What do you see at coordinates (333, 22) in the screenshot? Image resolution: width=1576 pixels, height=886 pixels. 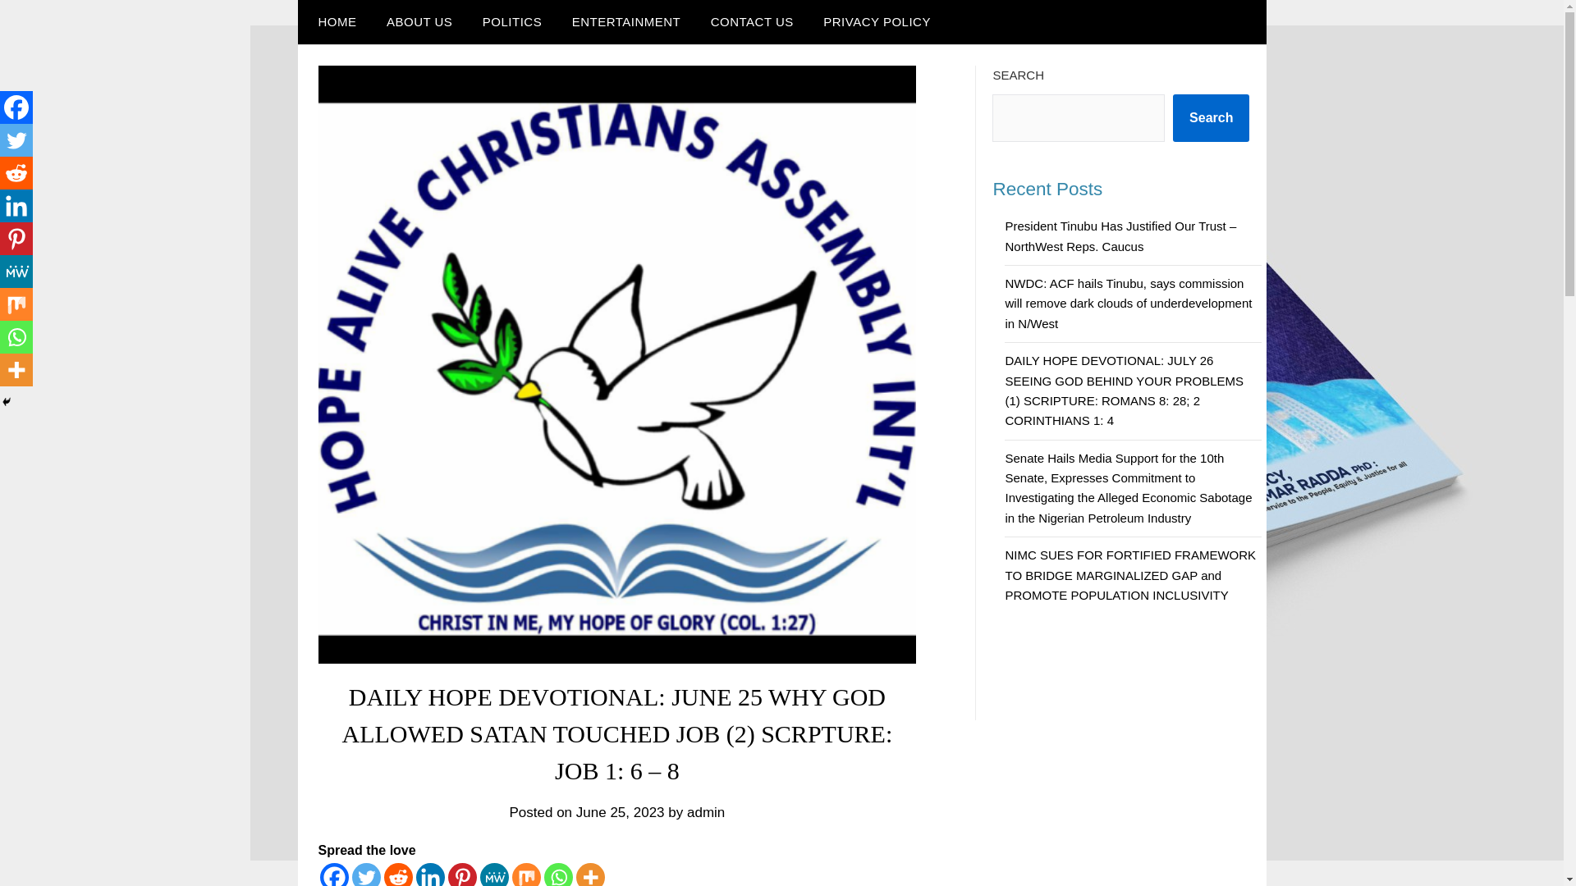 I see `HOME` at bounding box center [333, 22].